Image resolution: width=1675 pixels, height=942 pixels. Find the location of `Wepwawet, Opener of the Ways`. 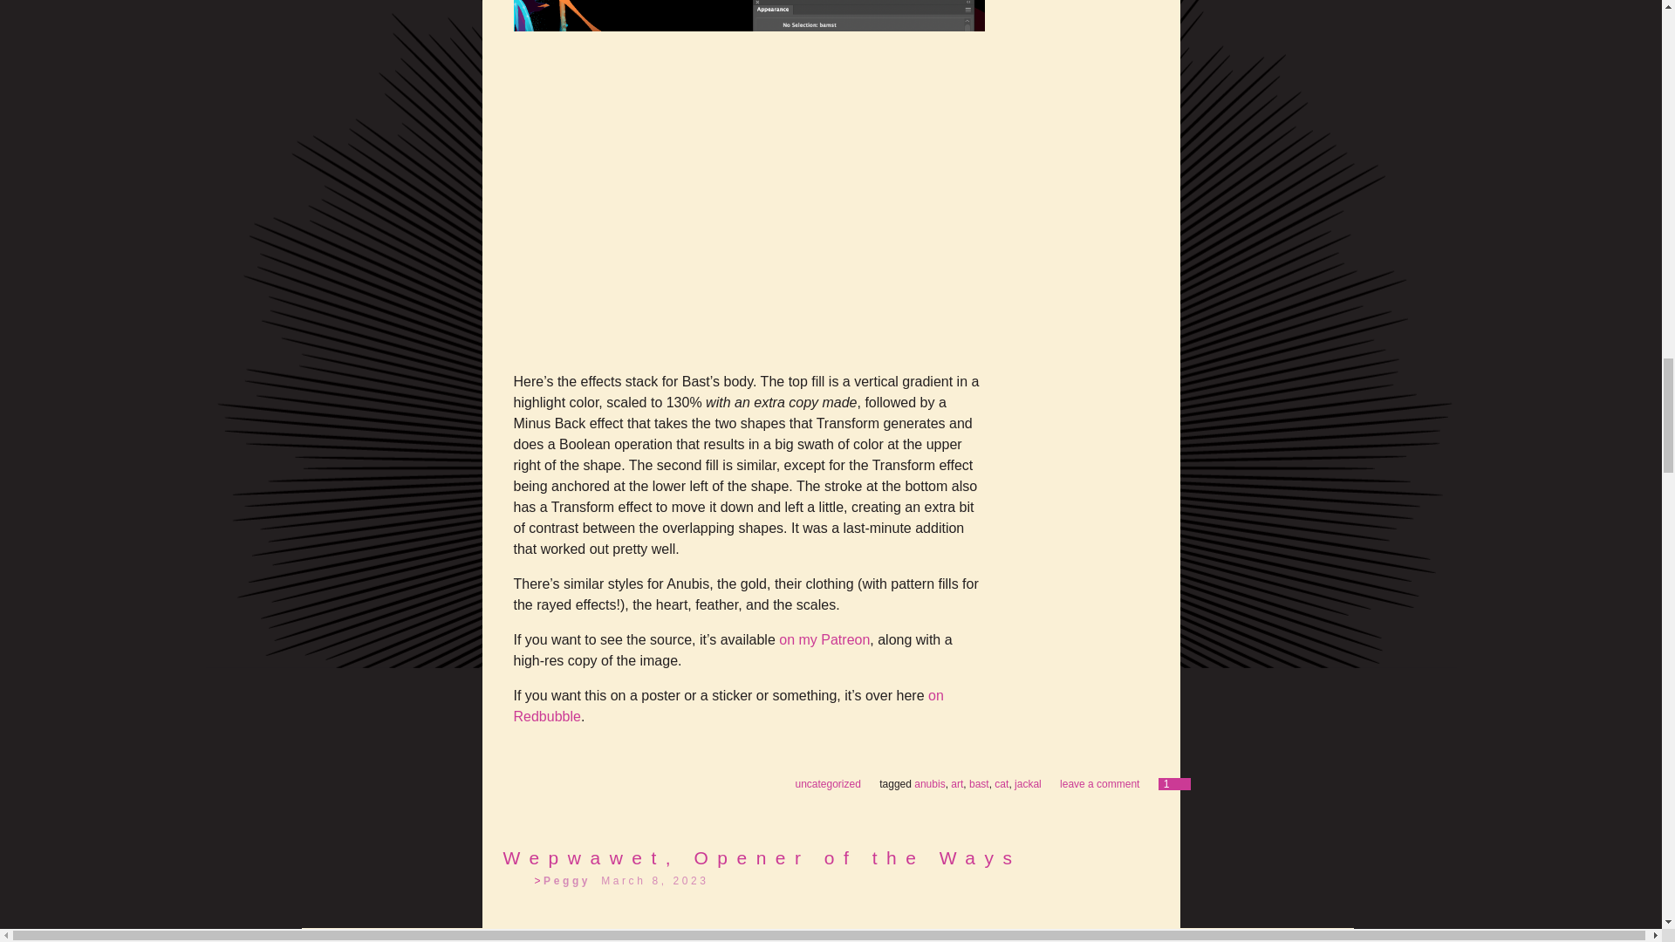

Wepwawet, Opener of the Ways is located at coordinates (761, 857).